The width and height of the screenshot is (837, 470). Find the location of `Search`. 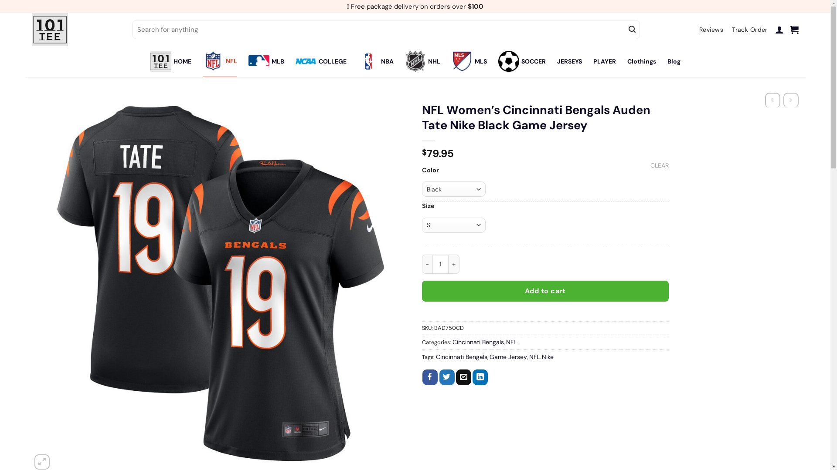

Search is located at coordinates (632, 30).